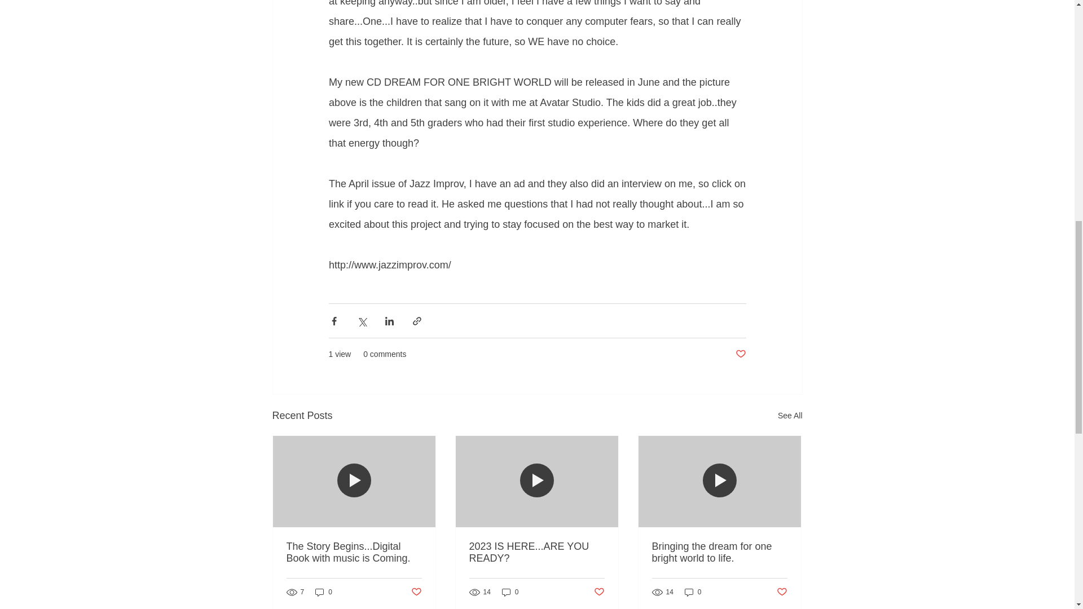 The height and width of the screenshot is (609, 1083). I want to click on Post not marked as liked, so click(415, 592).